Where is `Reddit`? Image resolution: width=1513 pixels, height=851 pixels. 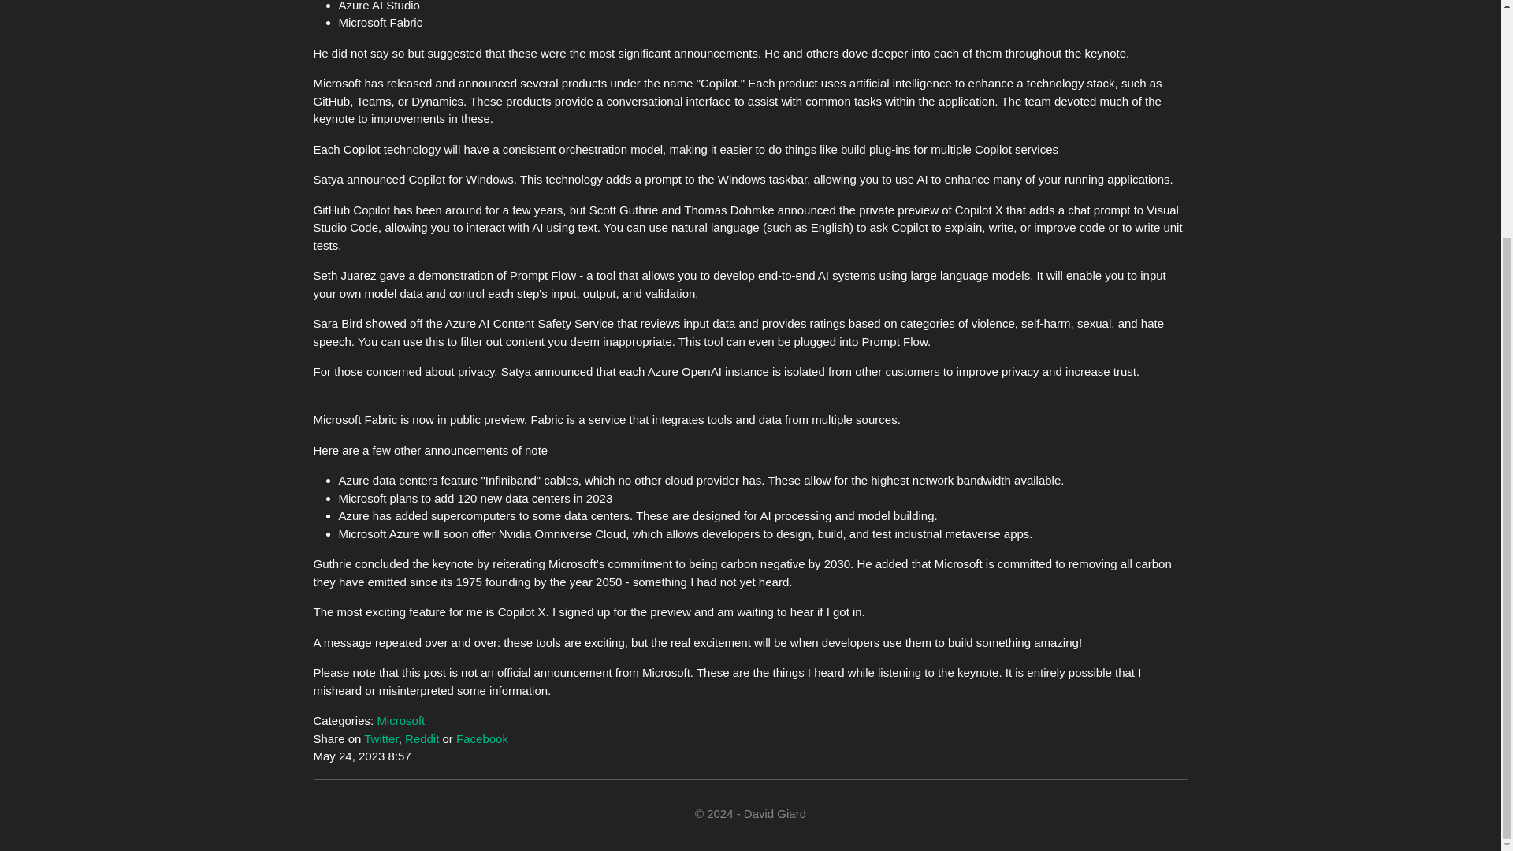
Reddit is located at coordinates (422, 738).